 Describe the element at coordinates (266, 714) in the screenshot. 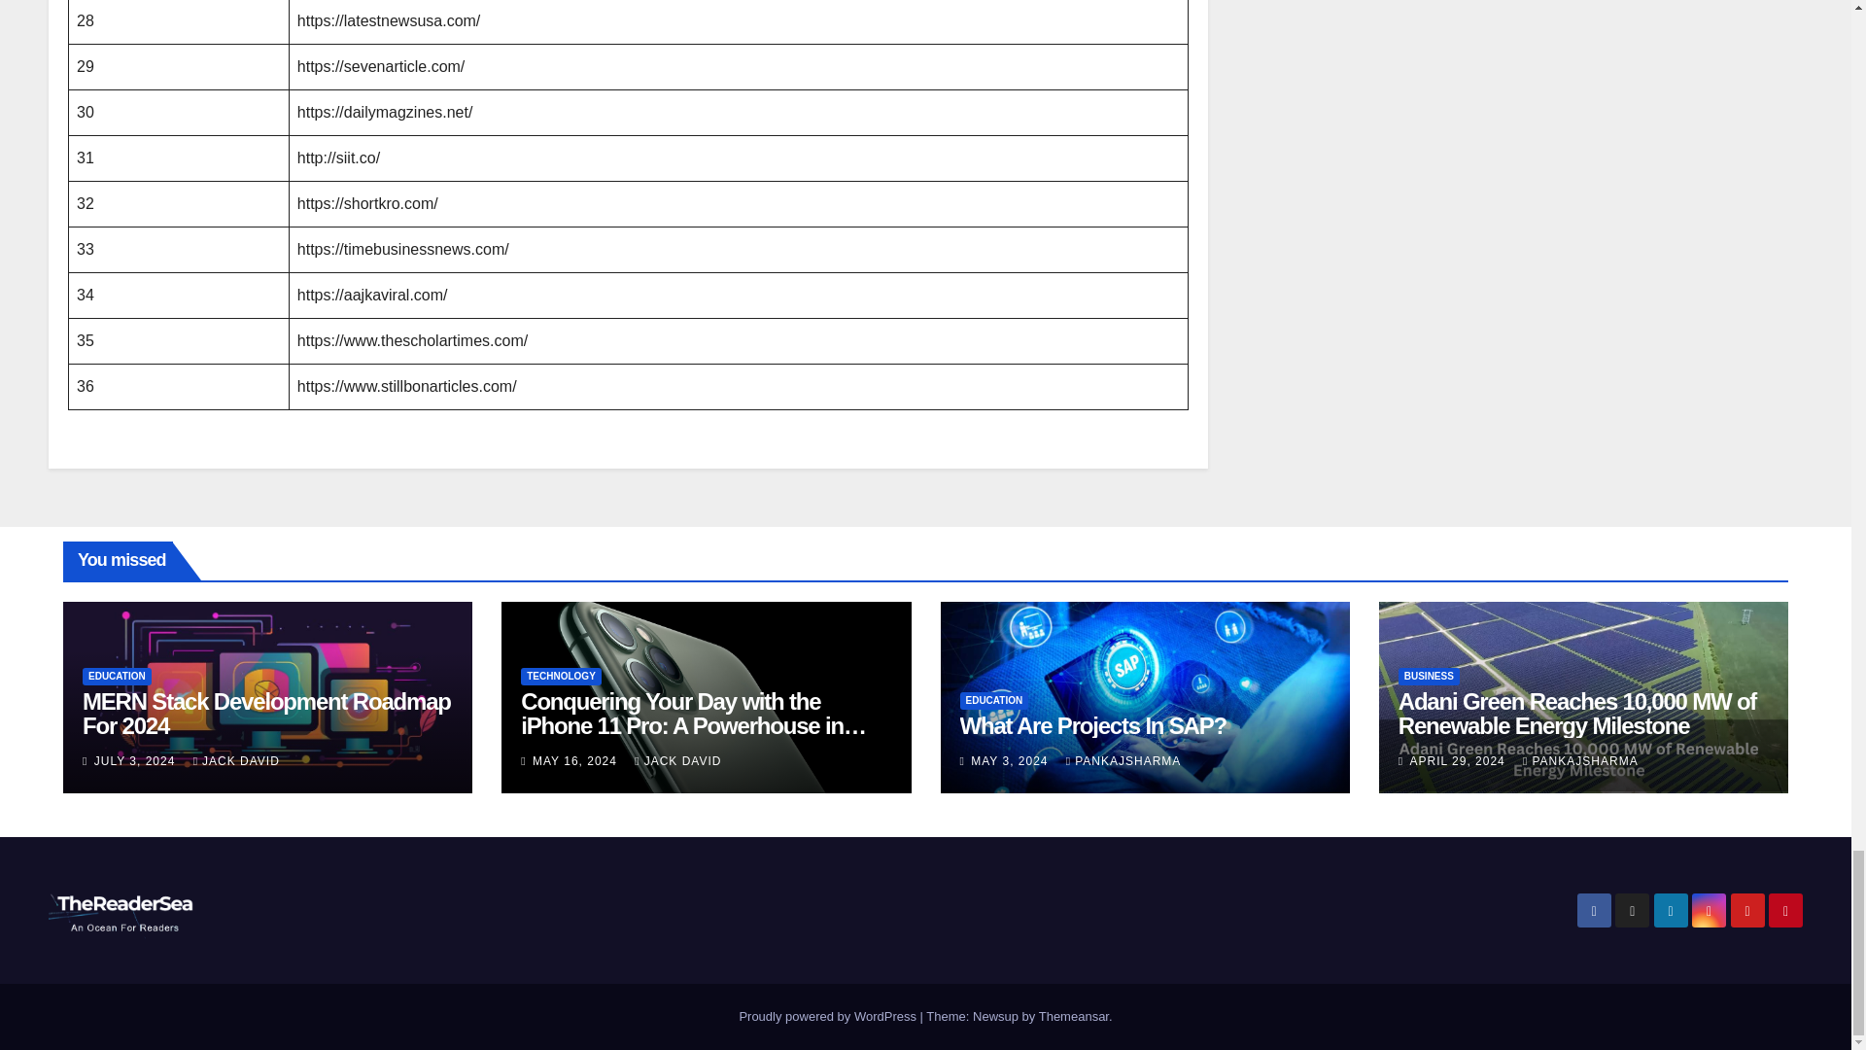

I see `Permalink to: MERN Stack Development Roadmap For 2024` at that location.